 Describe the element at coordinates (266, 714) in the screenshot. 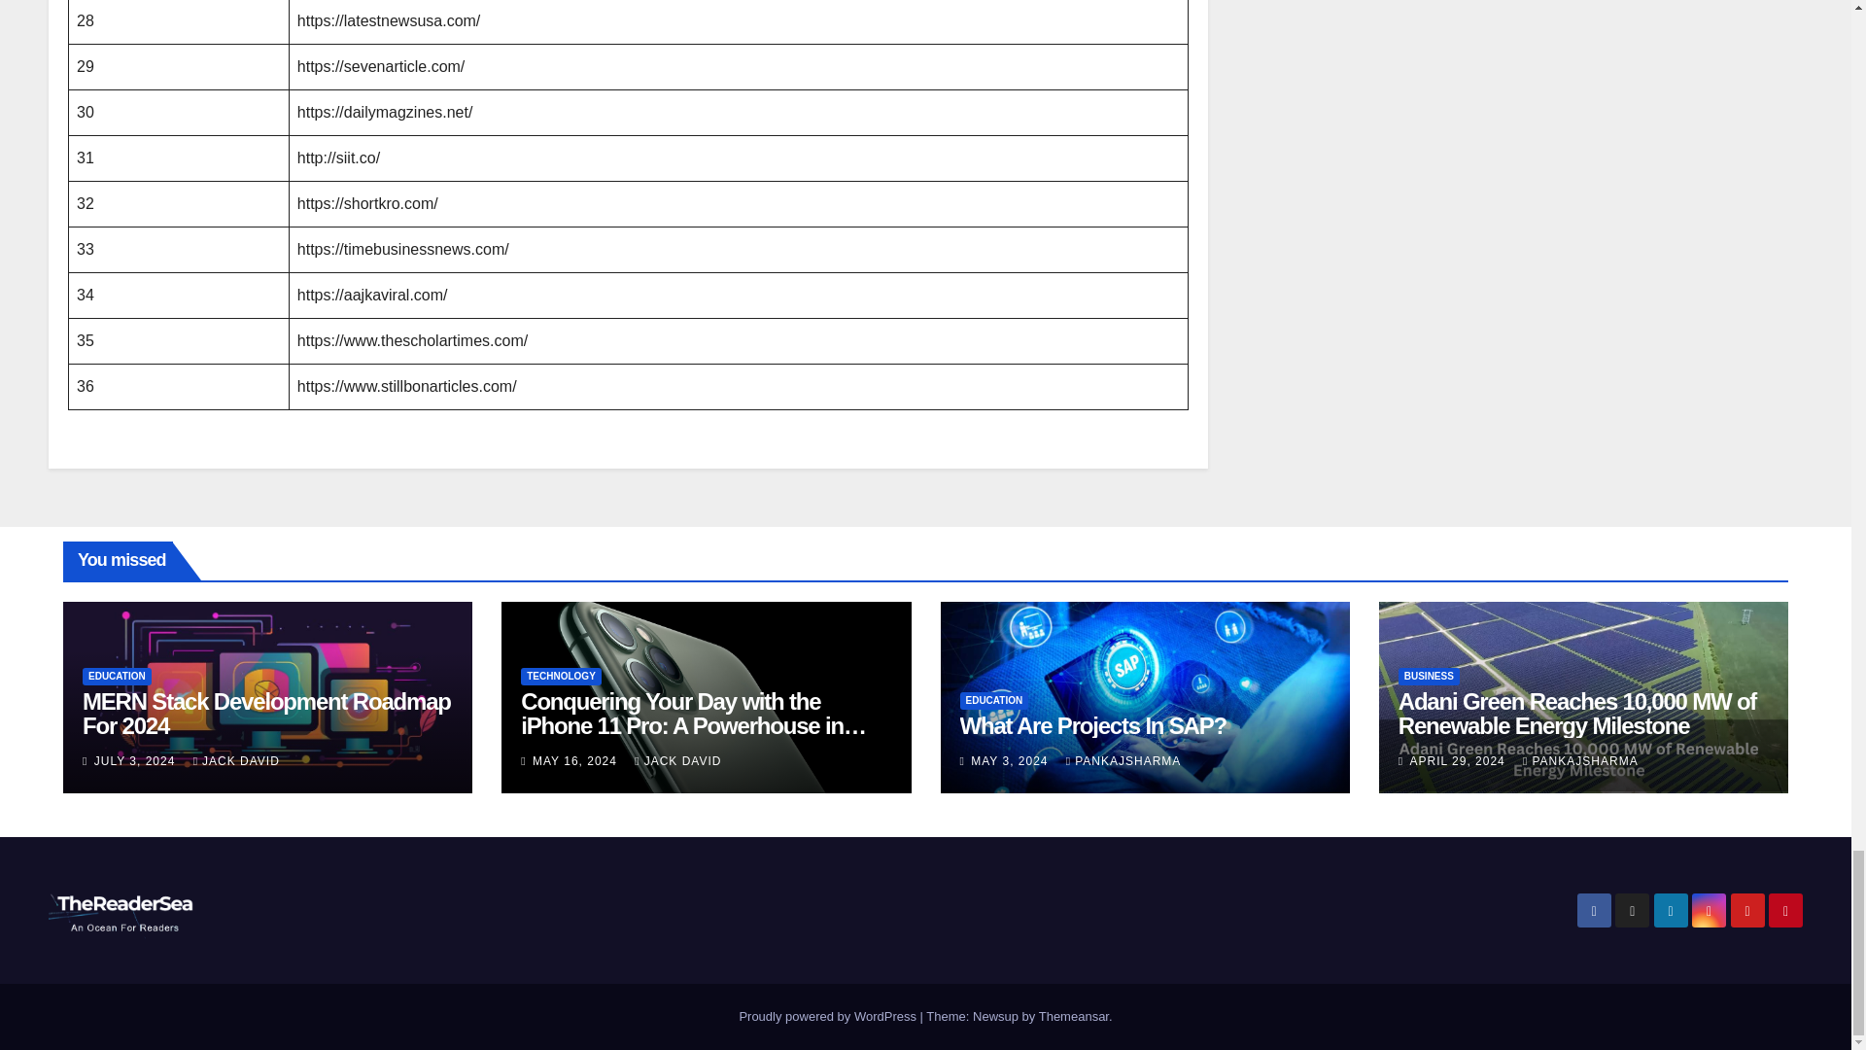

I see `Permalink to: MERN Stack Development Roadmap For 2024` at that location.